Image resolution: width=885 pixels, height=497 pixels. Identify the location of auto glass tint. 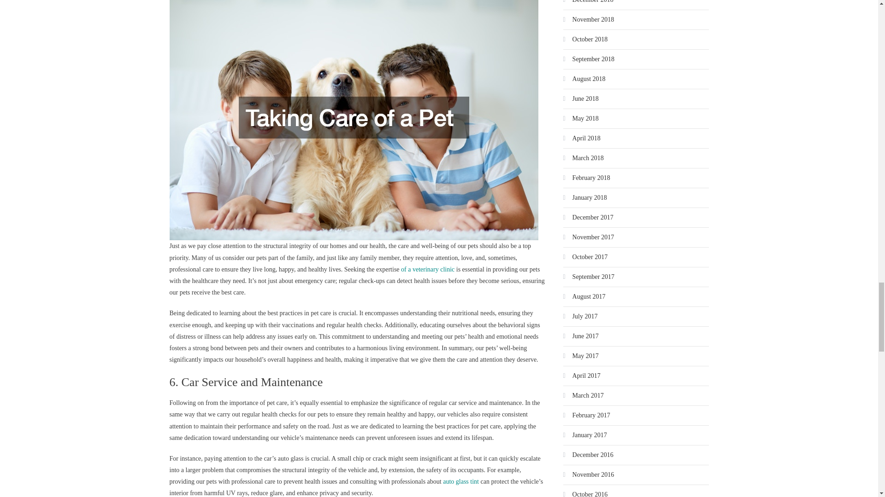
(461, 481).